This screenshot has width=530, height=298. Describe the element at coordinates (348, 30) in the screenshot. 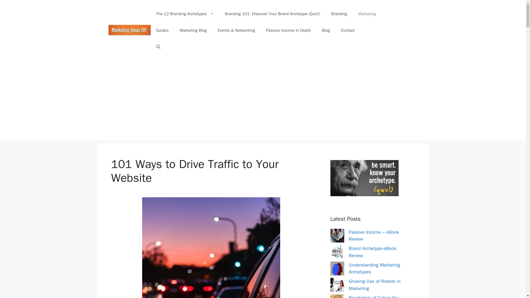

I see `Contact` at that location.